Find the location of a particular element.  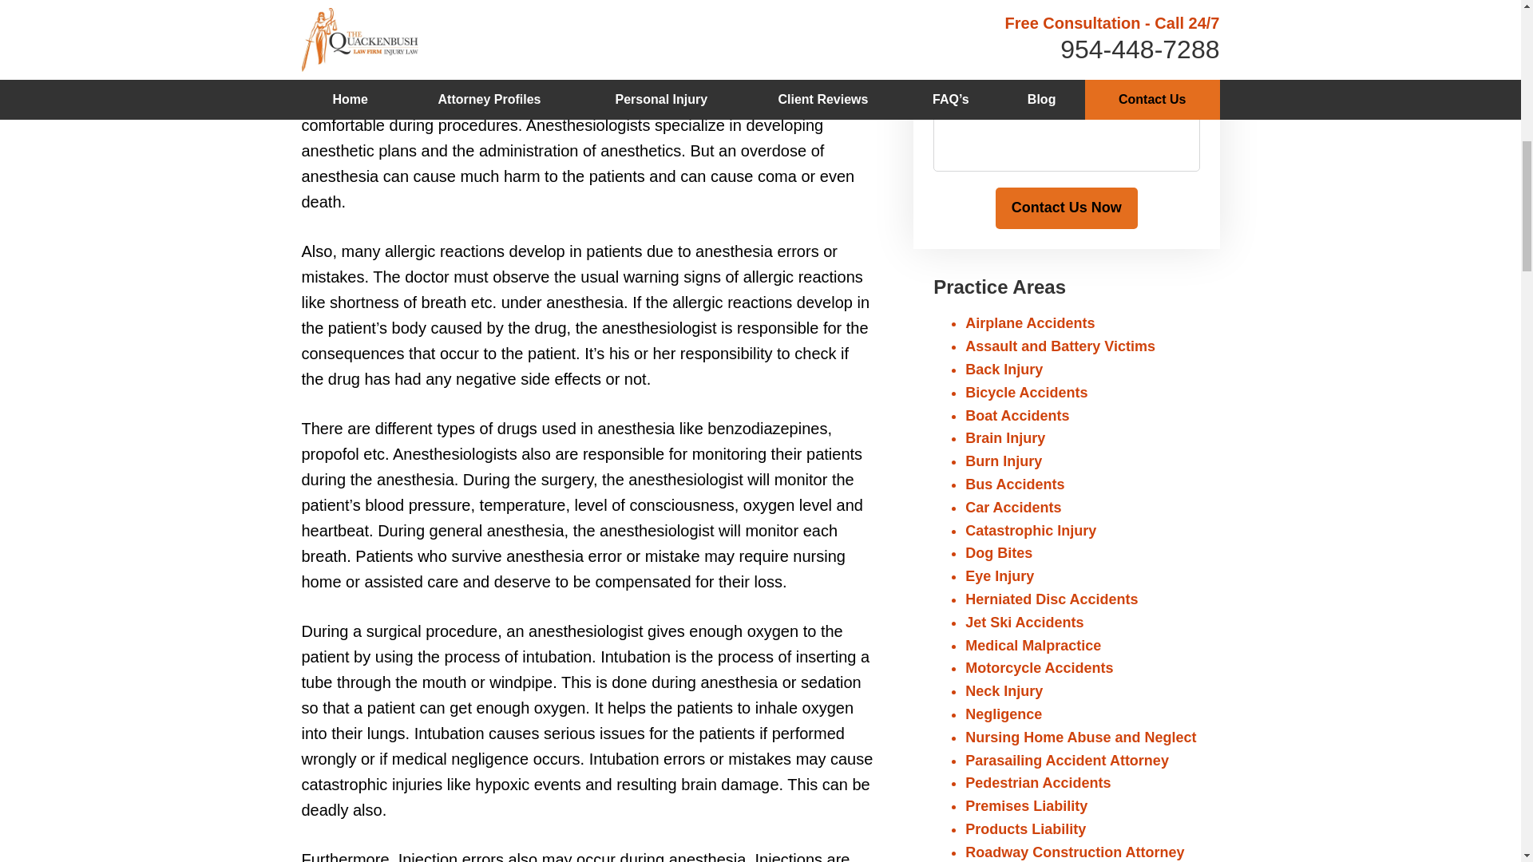

Boat Accidents is located at coordinates (1017, 415).